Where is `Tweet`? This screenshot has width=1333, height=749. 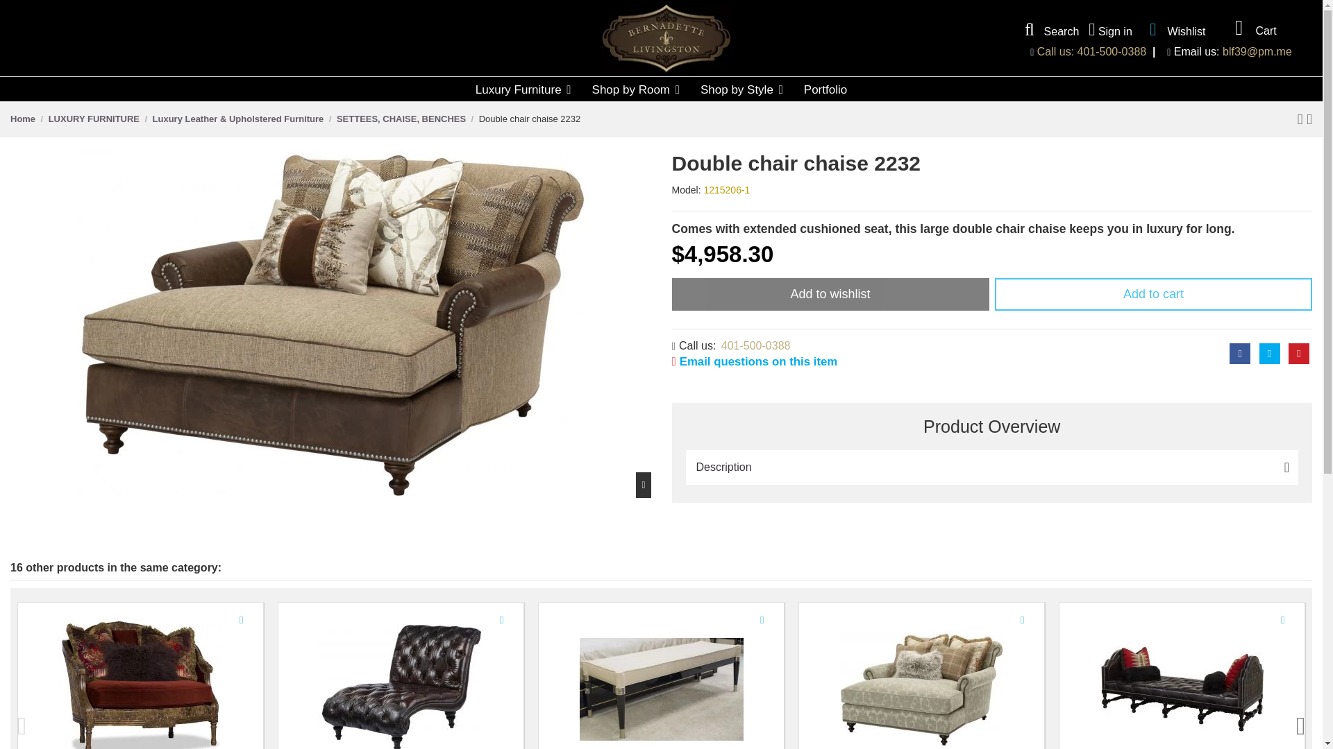 Tweet is located at coordinates (1269, 353).